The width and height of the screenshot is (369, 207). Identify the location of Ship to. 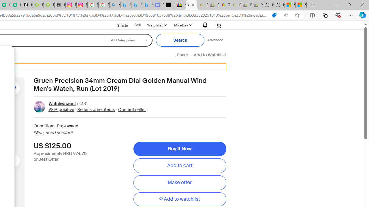
(119, 25).